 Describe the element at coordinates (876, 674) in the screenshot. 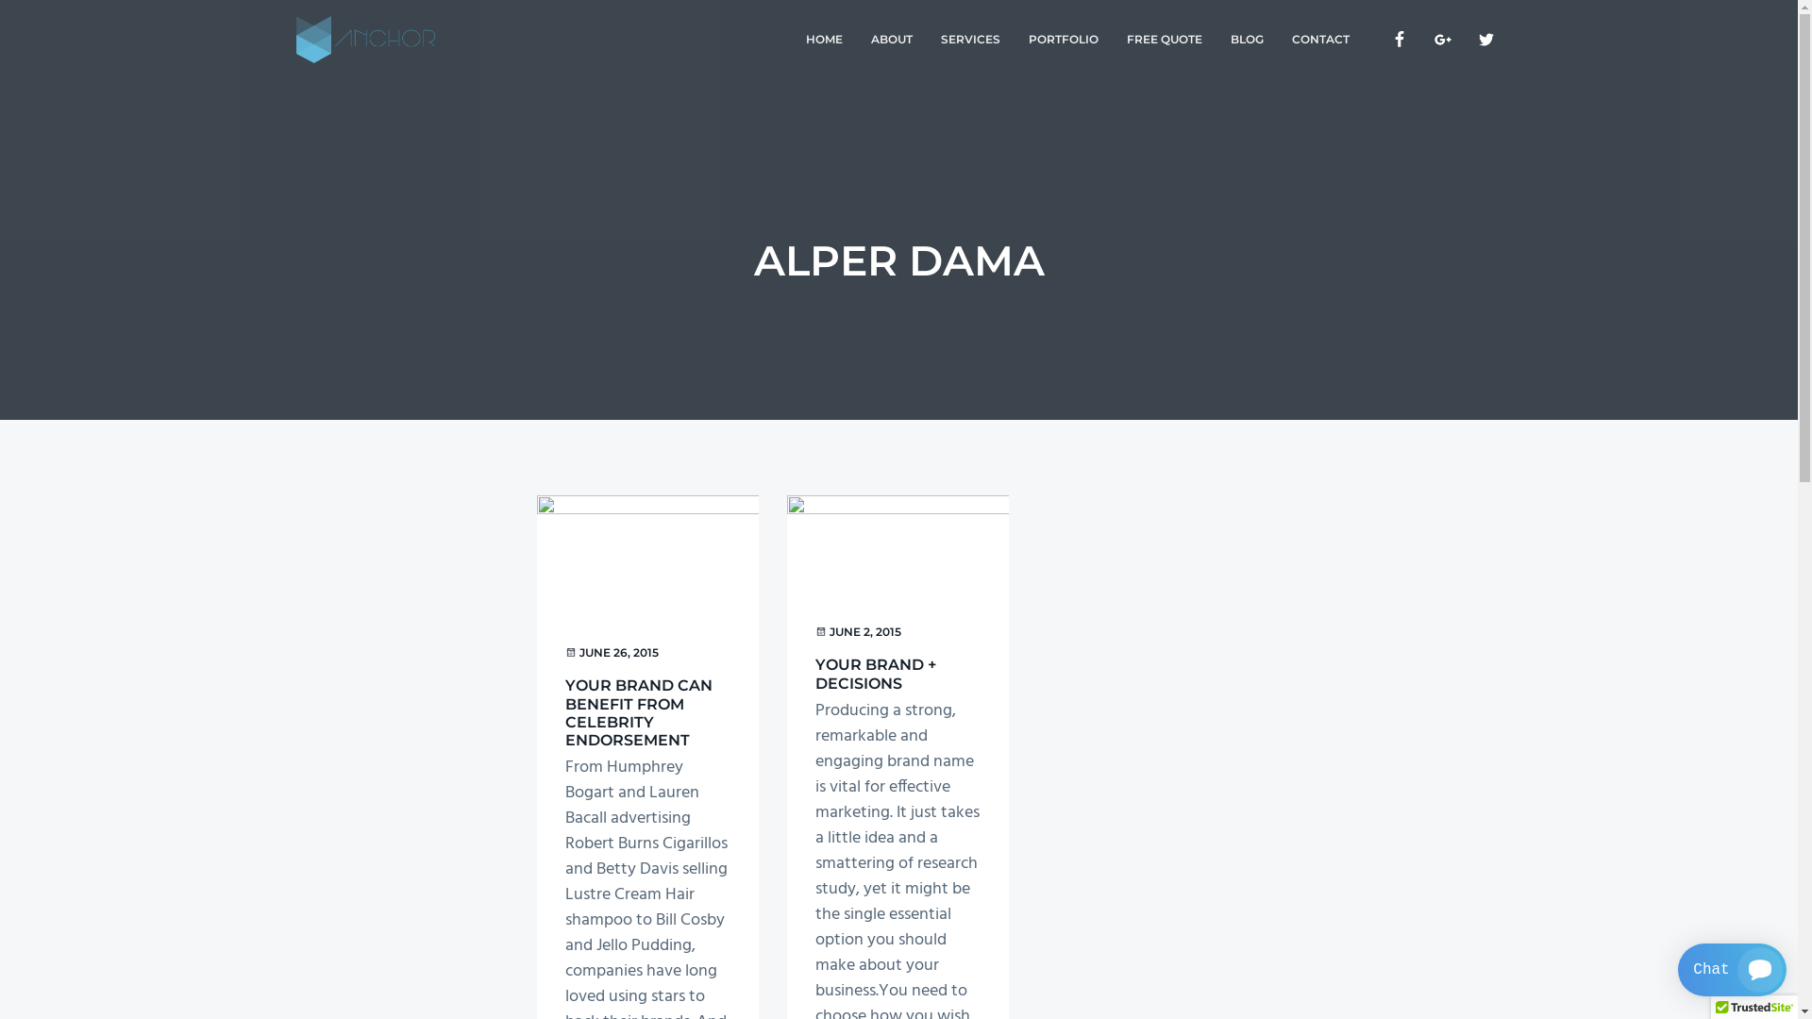

I see `YOUR BRAND + DECISIONS` at that location.